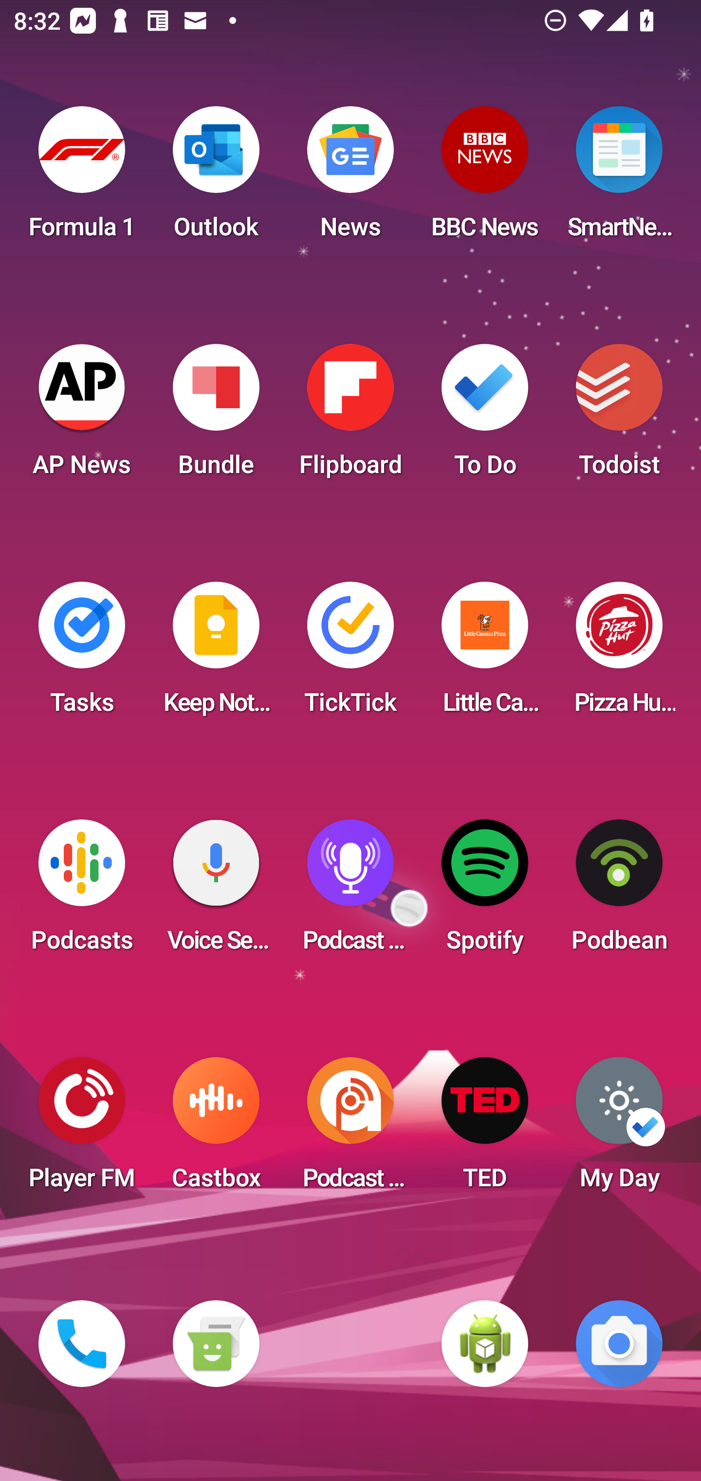  Describe the element at coordinates (216, 654) in the screenshot. I see `Keep Notes` at that location.